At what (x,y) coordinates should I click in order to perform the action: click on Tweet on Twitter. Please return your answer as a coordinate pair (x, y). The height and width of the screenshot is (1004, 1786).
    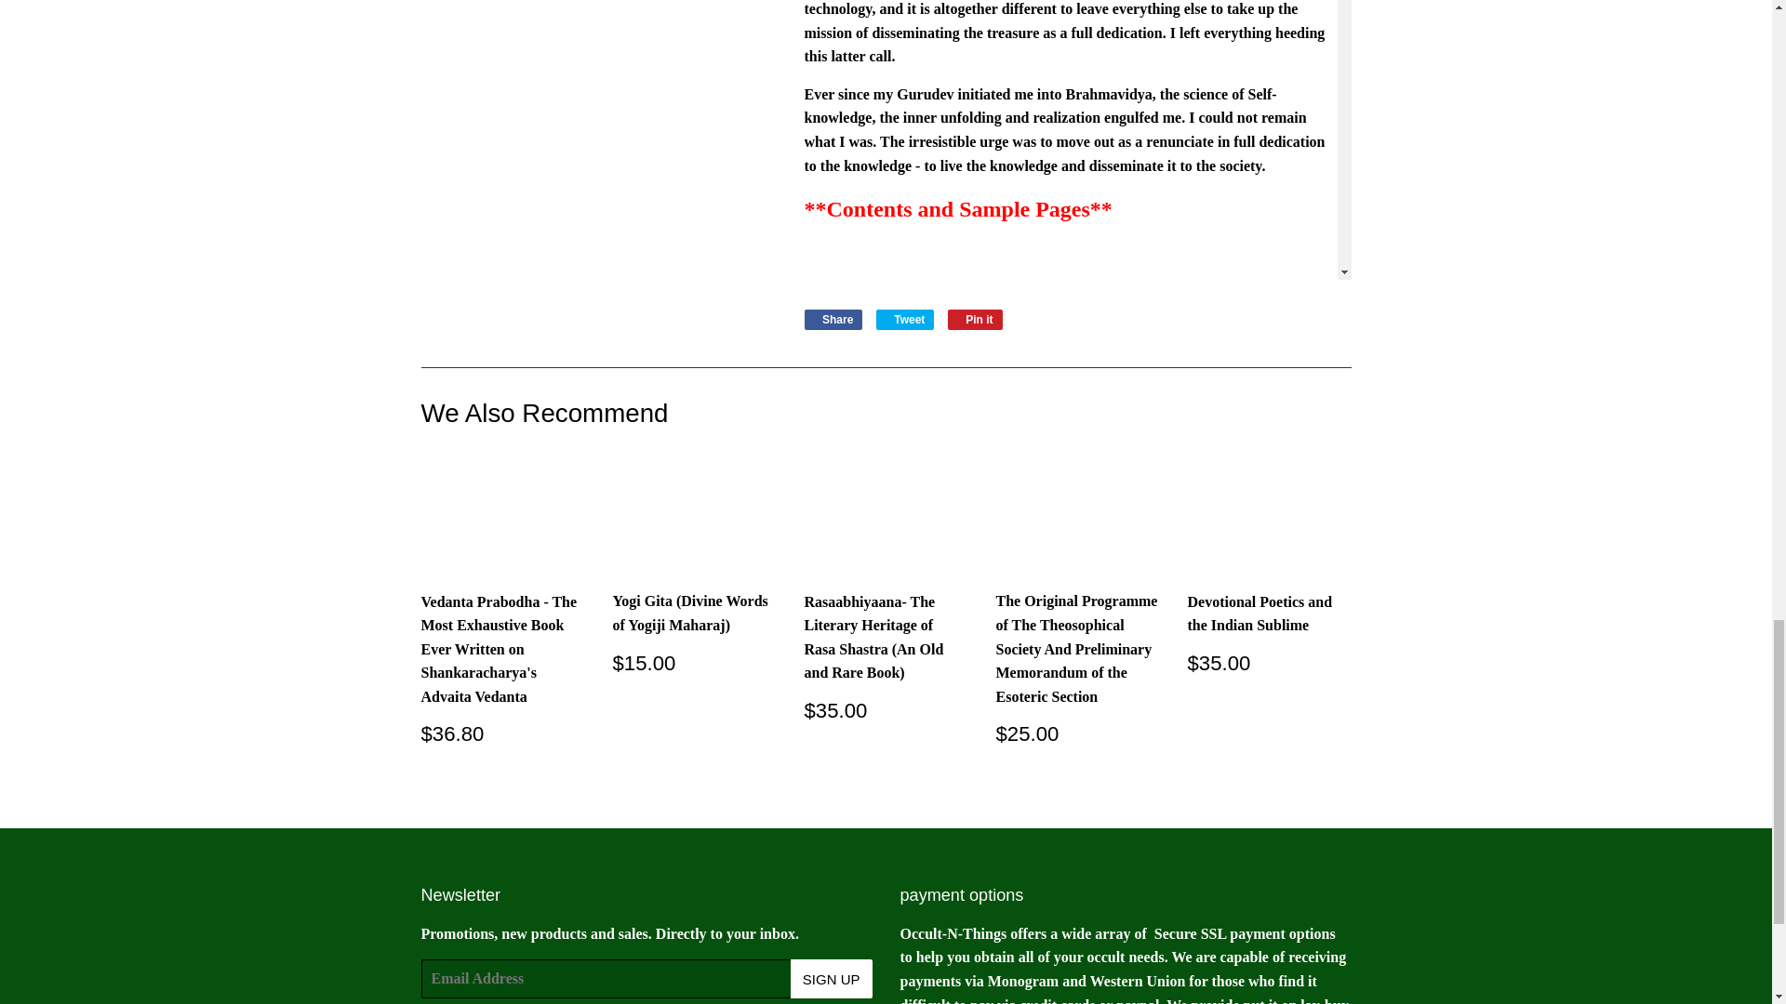
    Looking at the image, I should click on (905, 320).